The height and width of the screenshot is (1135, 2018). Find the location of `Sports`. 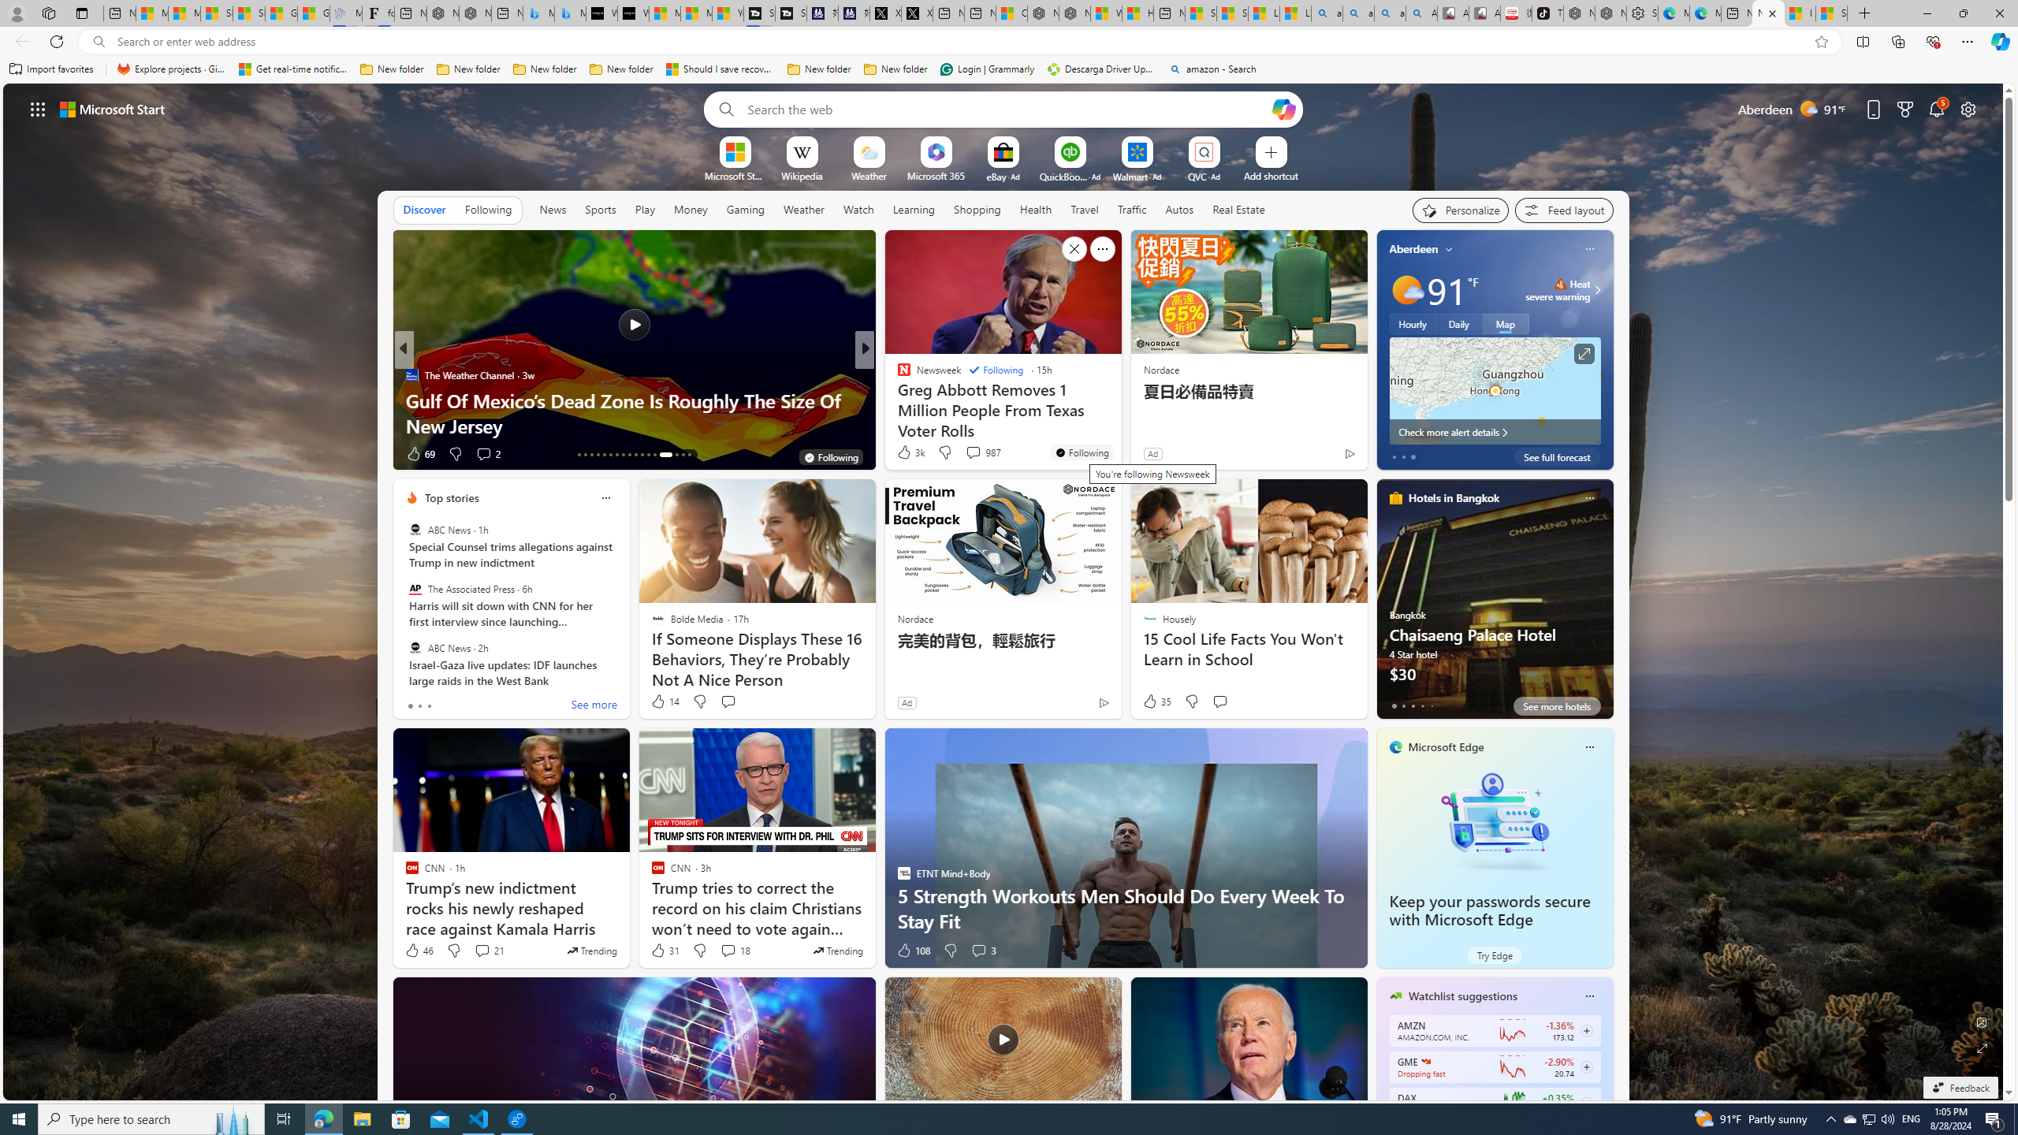

Sports is located at coordinates (600, 210).